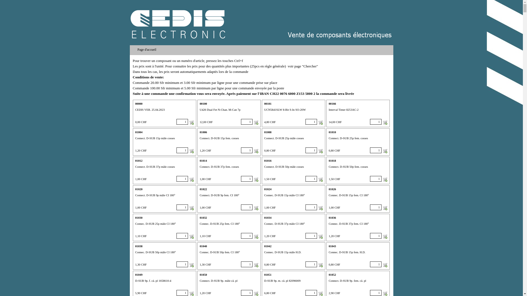  I want to click on Ajouter, so click(321, 151).